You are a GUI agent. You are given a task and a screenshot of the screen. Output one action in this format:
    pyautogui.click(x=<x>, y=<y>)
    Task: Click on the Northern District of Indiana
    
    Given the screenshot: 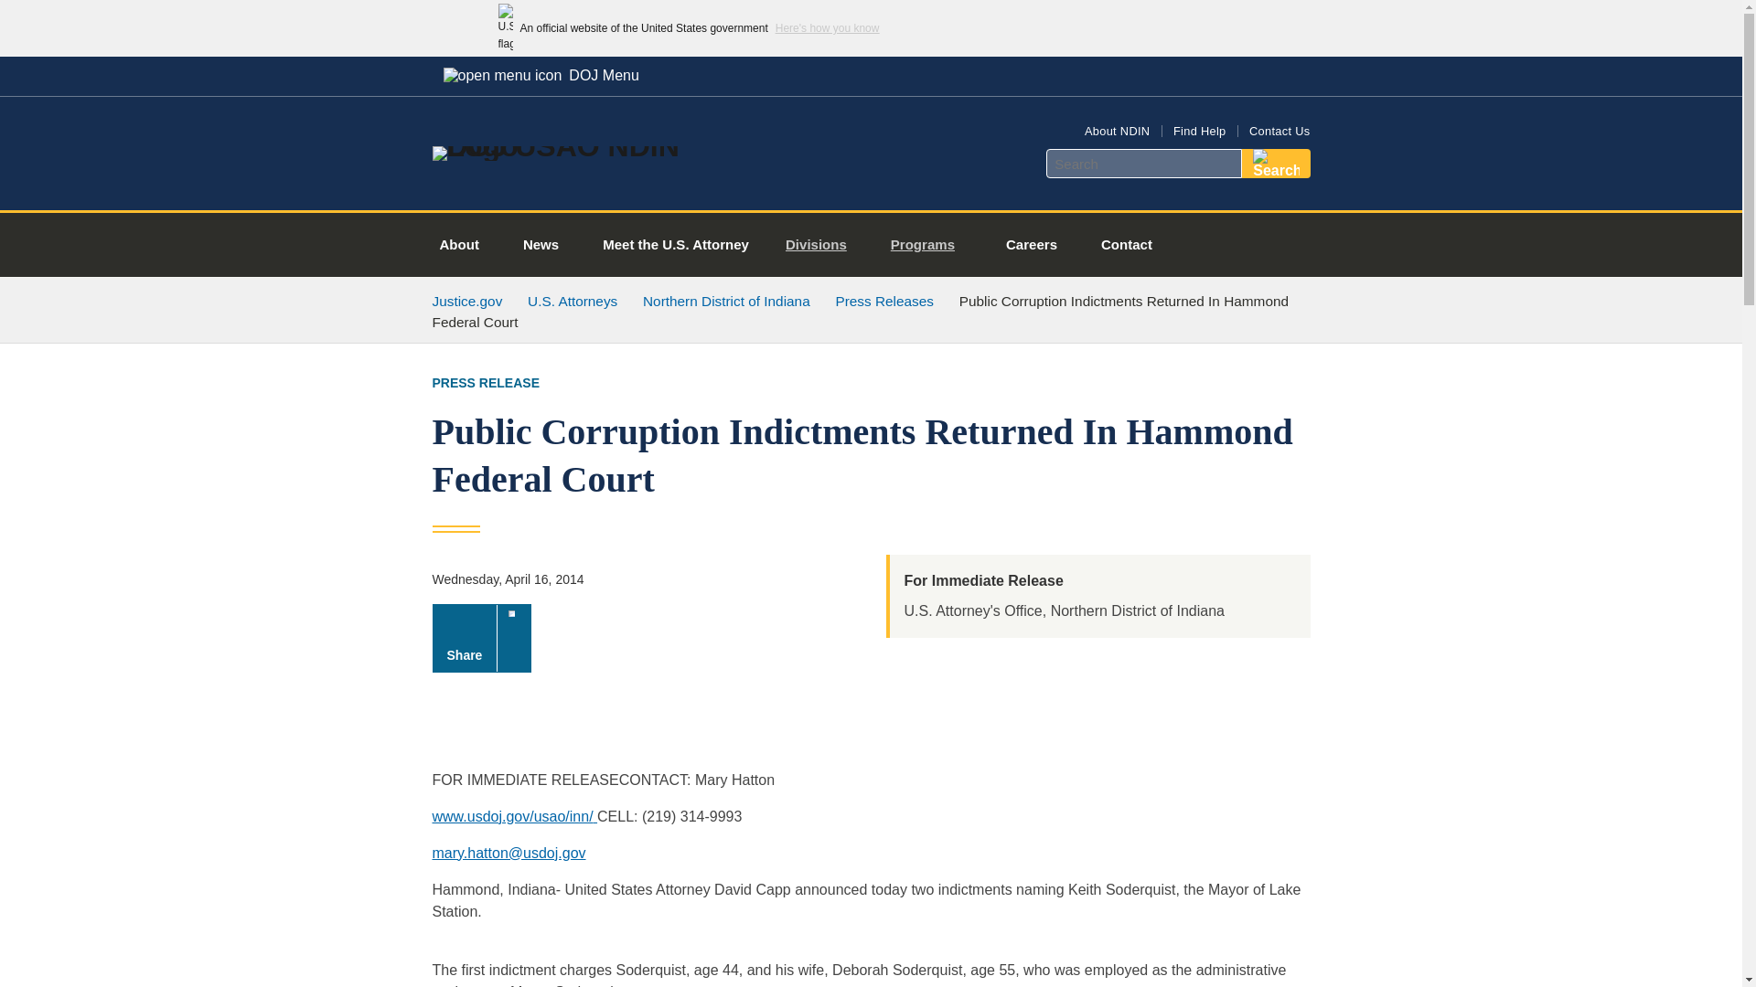 What is the action you would take?
    pyautogui.click(x=726, y=301)
    